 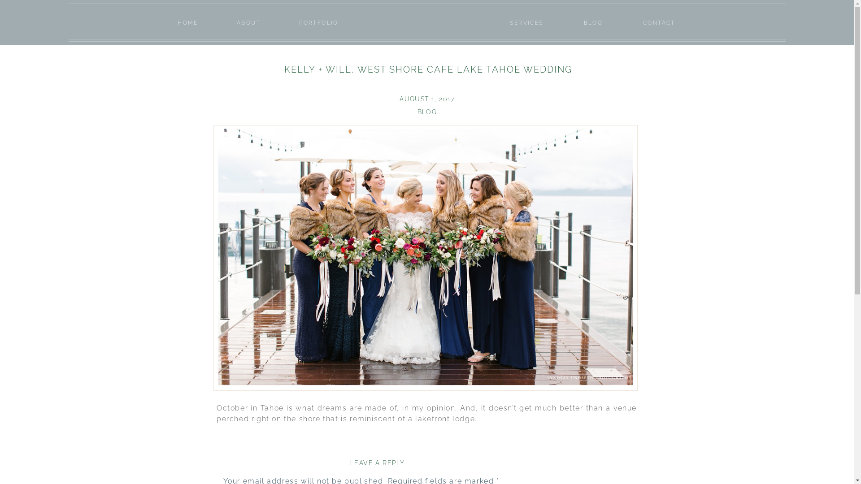 What do you see at coordinates (188, 23) in the screenshot?
I see `HOME` at bounding box center [188, 23].